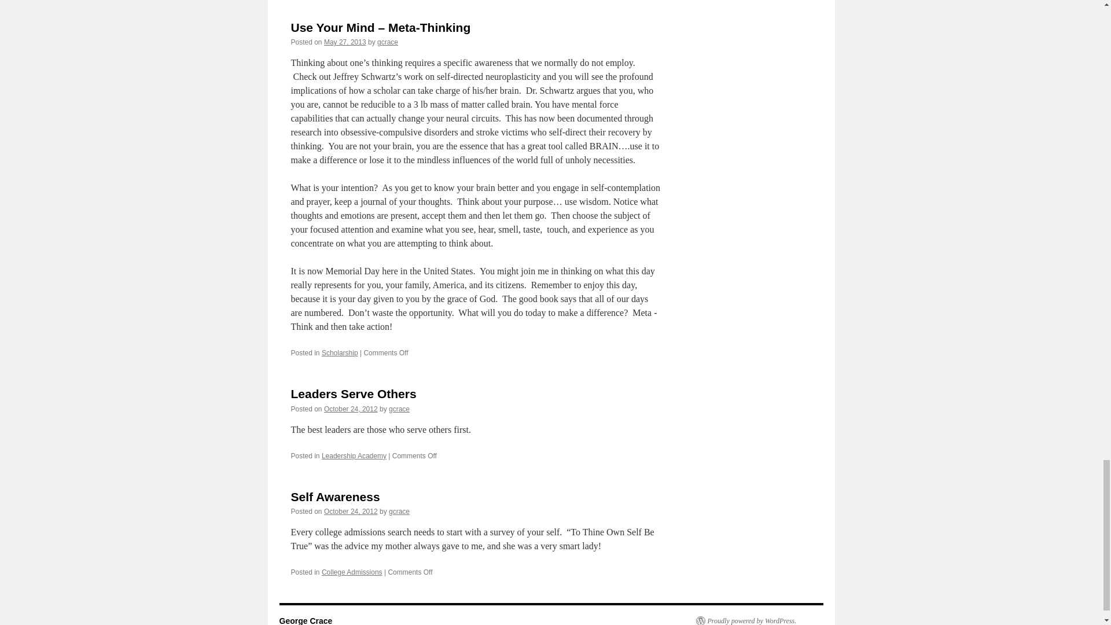 Image resolution: width=1111 pixels, height=625 pixels. I want to click on Leadership Academy, so click(354, 455).